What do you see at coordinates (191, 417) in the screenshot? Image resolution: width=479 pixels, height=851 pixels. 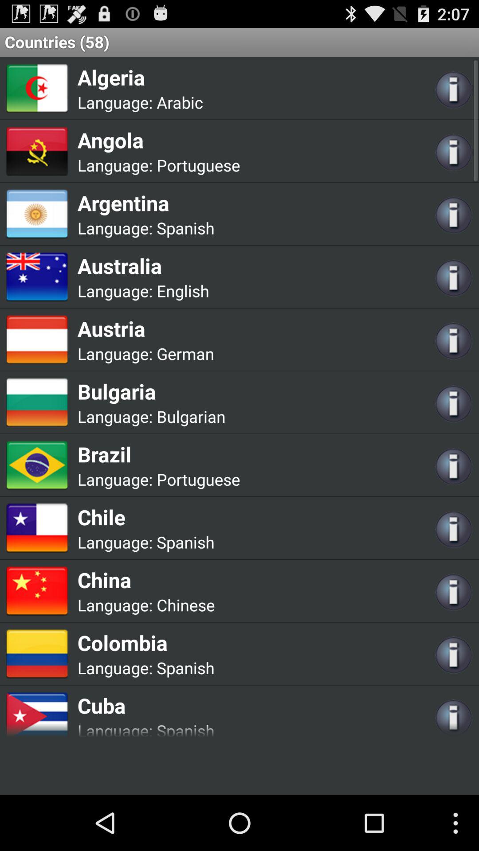 I see `tap the bulgarian app` at bounding box center [191, 417].